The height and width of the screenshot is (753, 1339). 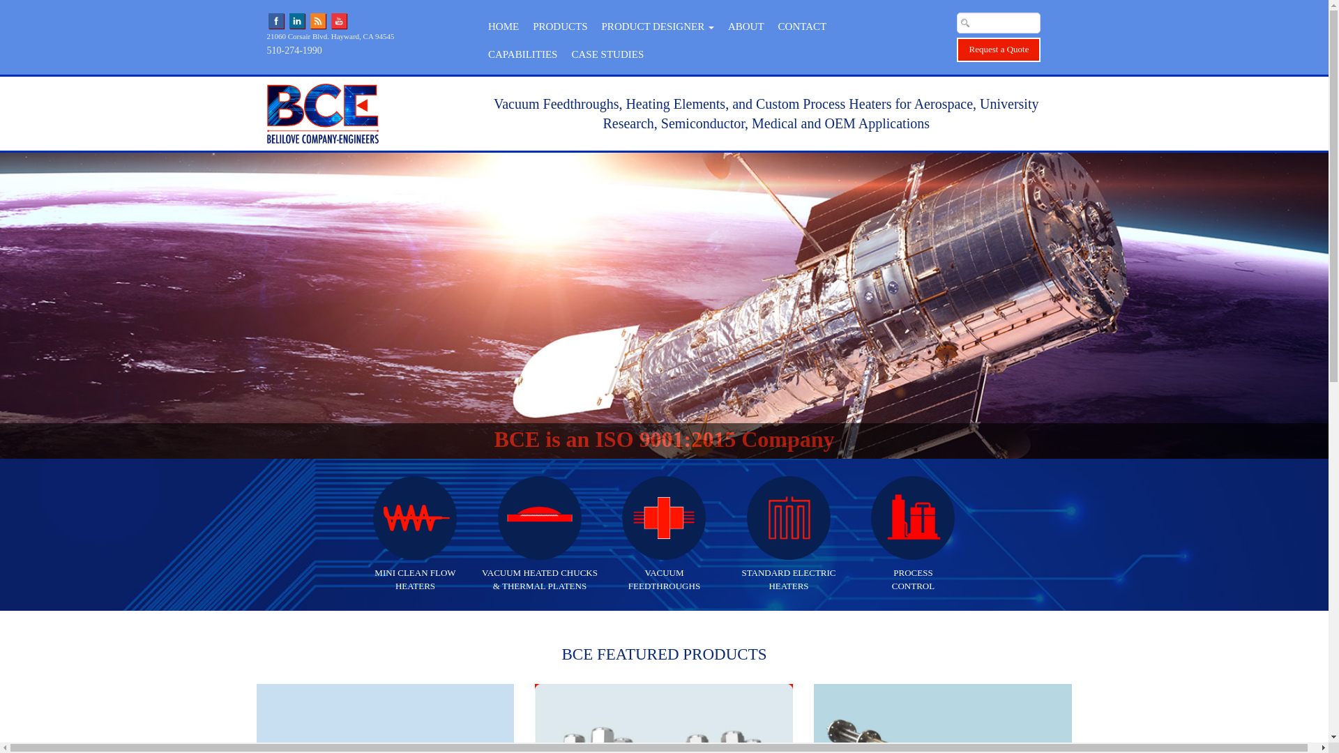 I want to click on PRODUCTS, so click(x=318, y=20).